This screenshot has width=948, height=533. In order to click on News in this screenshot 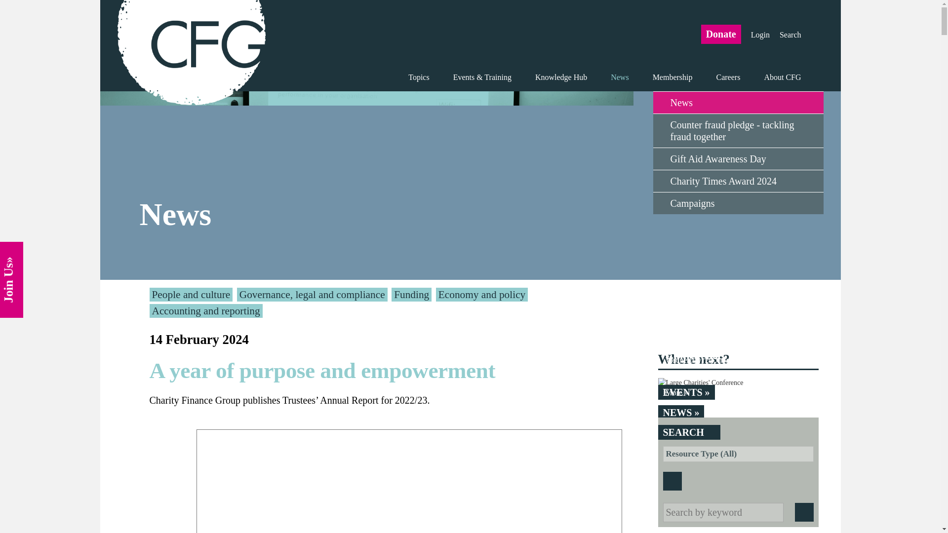, I will do `click(738, 102)`.